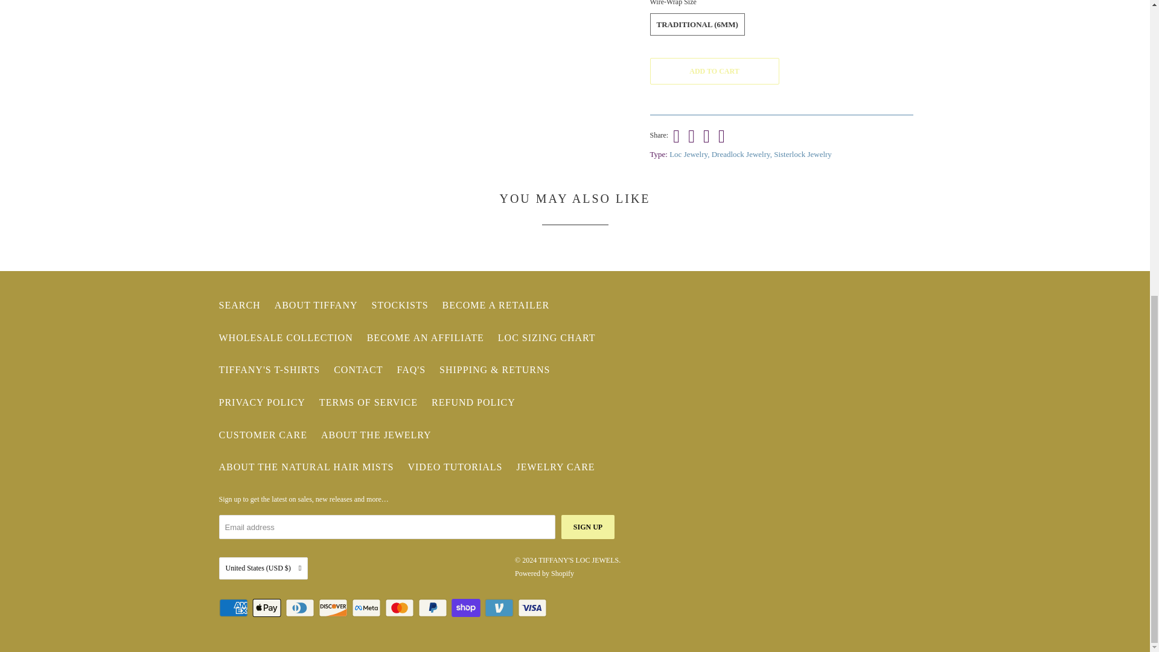 This screenshot has width=1159, height=652. What do you see at coordinates (534, 607) in the screenshot?
I see `Visa` at bounding box center [534, 607].